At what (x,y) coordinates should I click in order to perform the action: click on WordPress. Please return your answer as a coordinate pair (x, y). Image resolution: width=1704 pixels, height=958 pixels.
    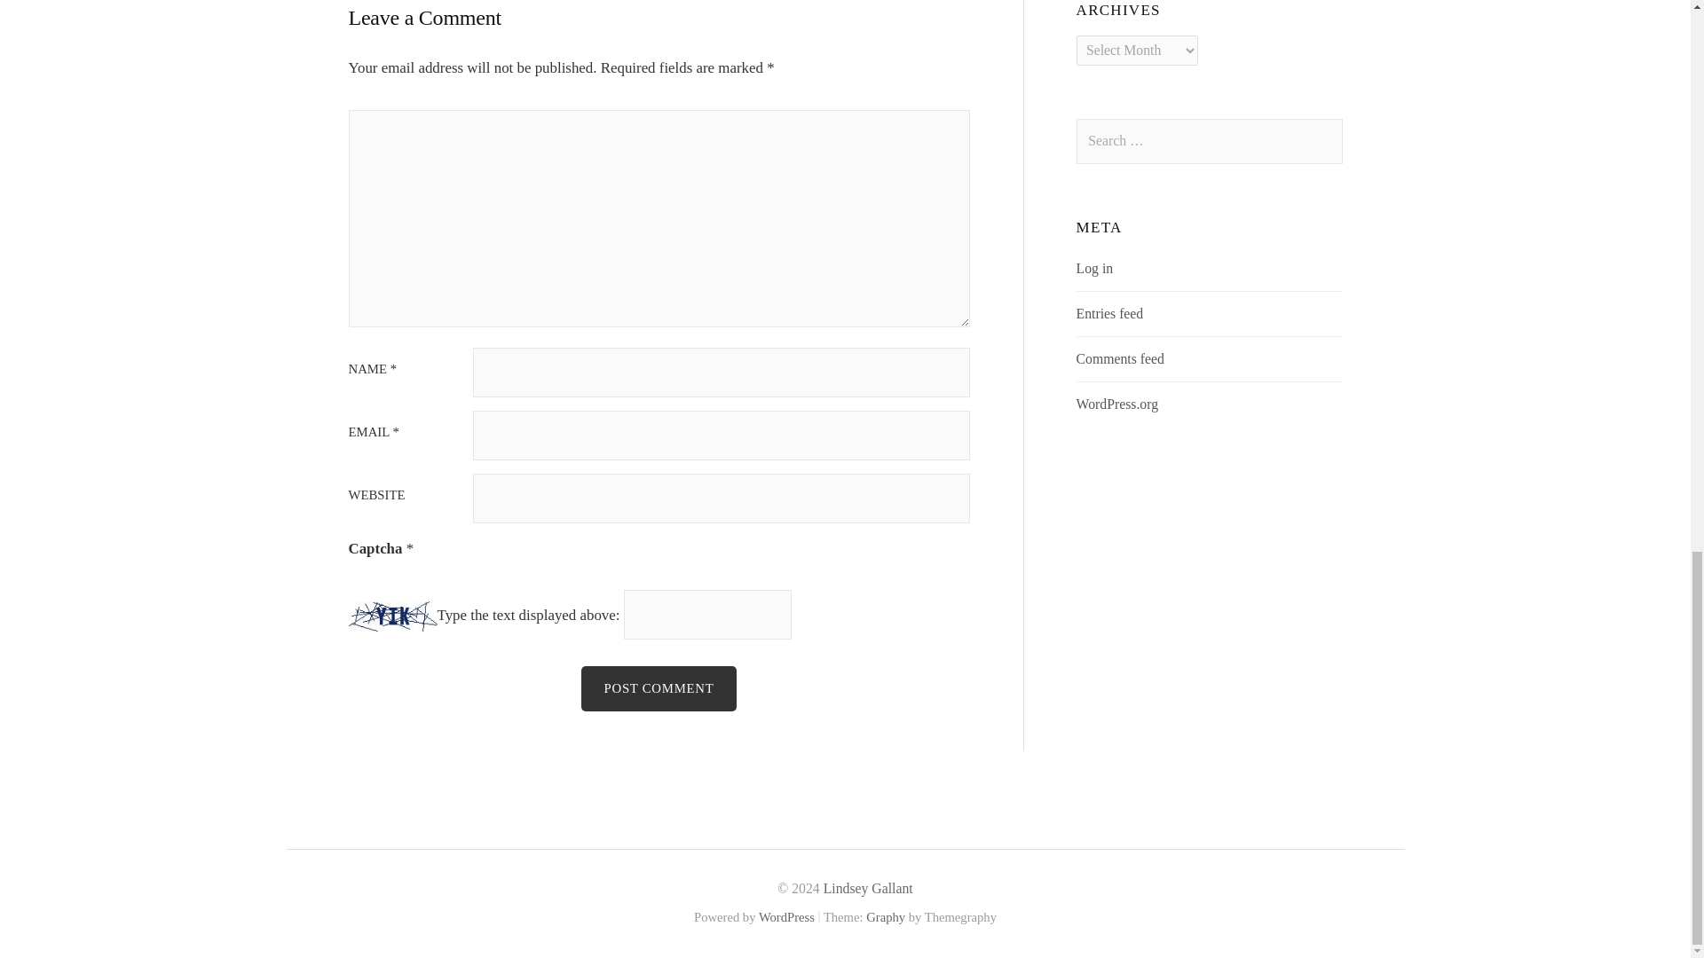
    Looking at the image, I should click on (786, 917).